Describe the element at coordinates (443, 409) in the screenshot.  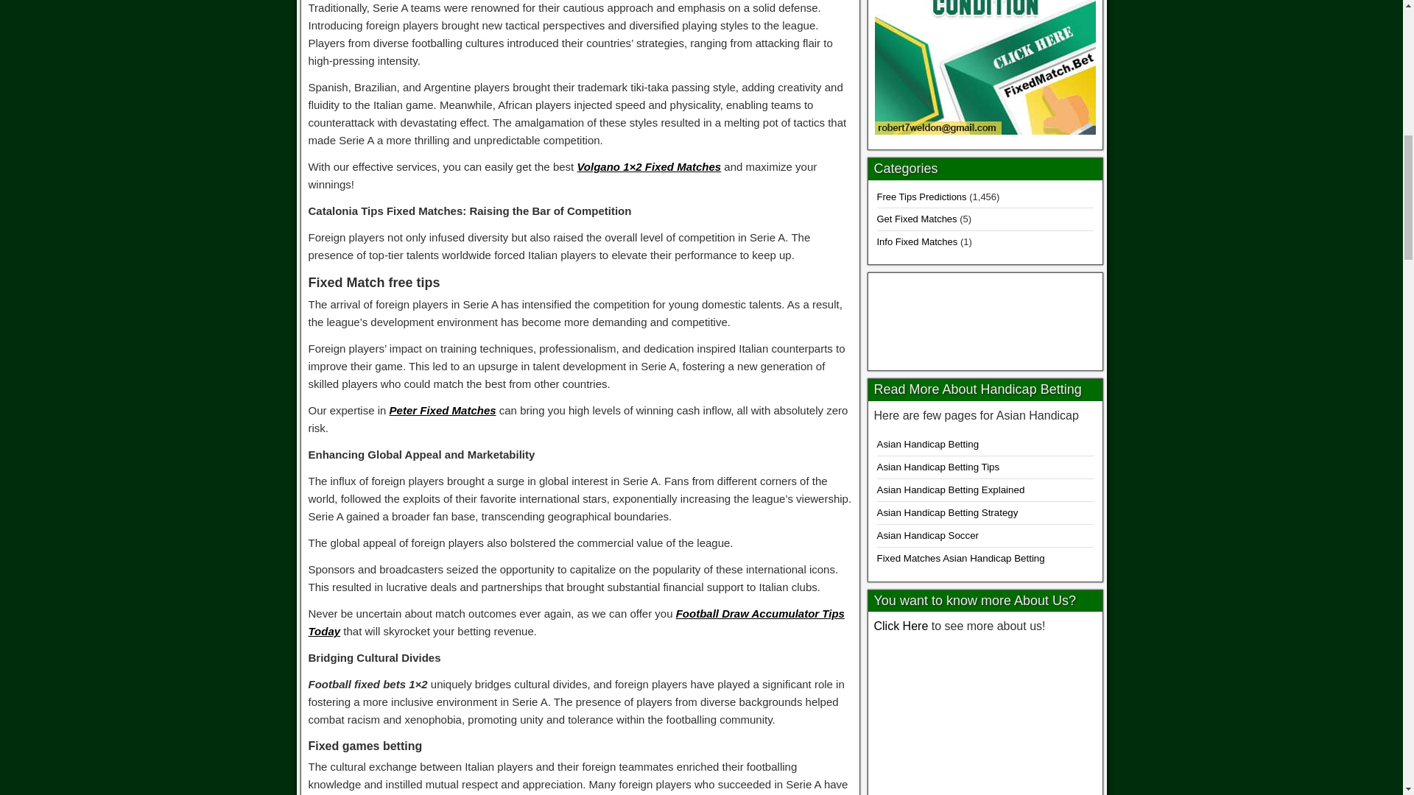
I see `Peter Fixed Matches` at that location.